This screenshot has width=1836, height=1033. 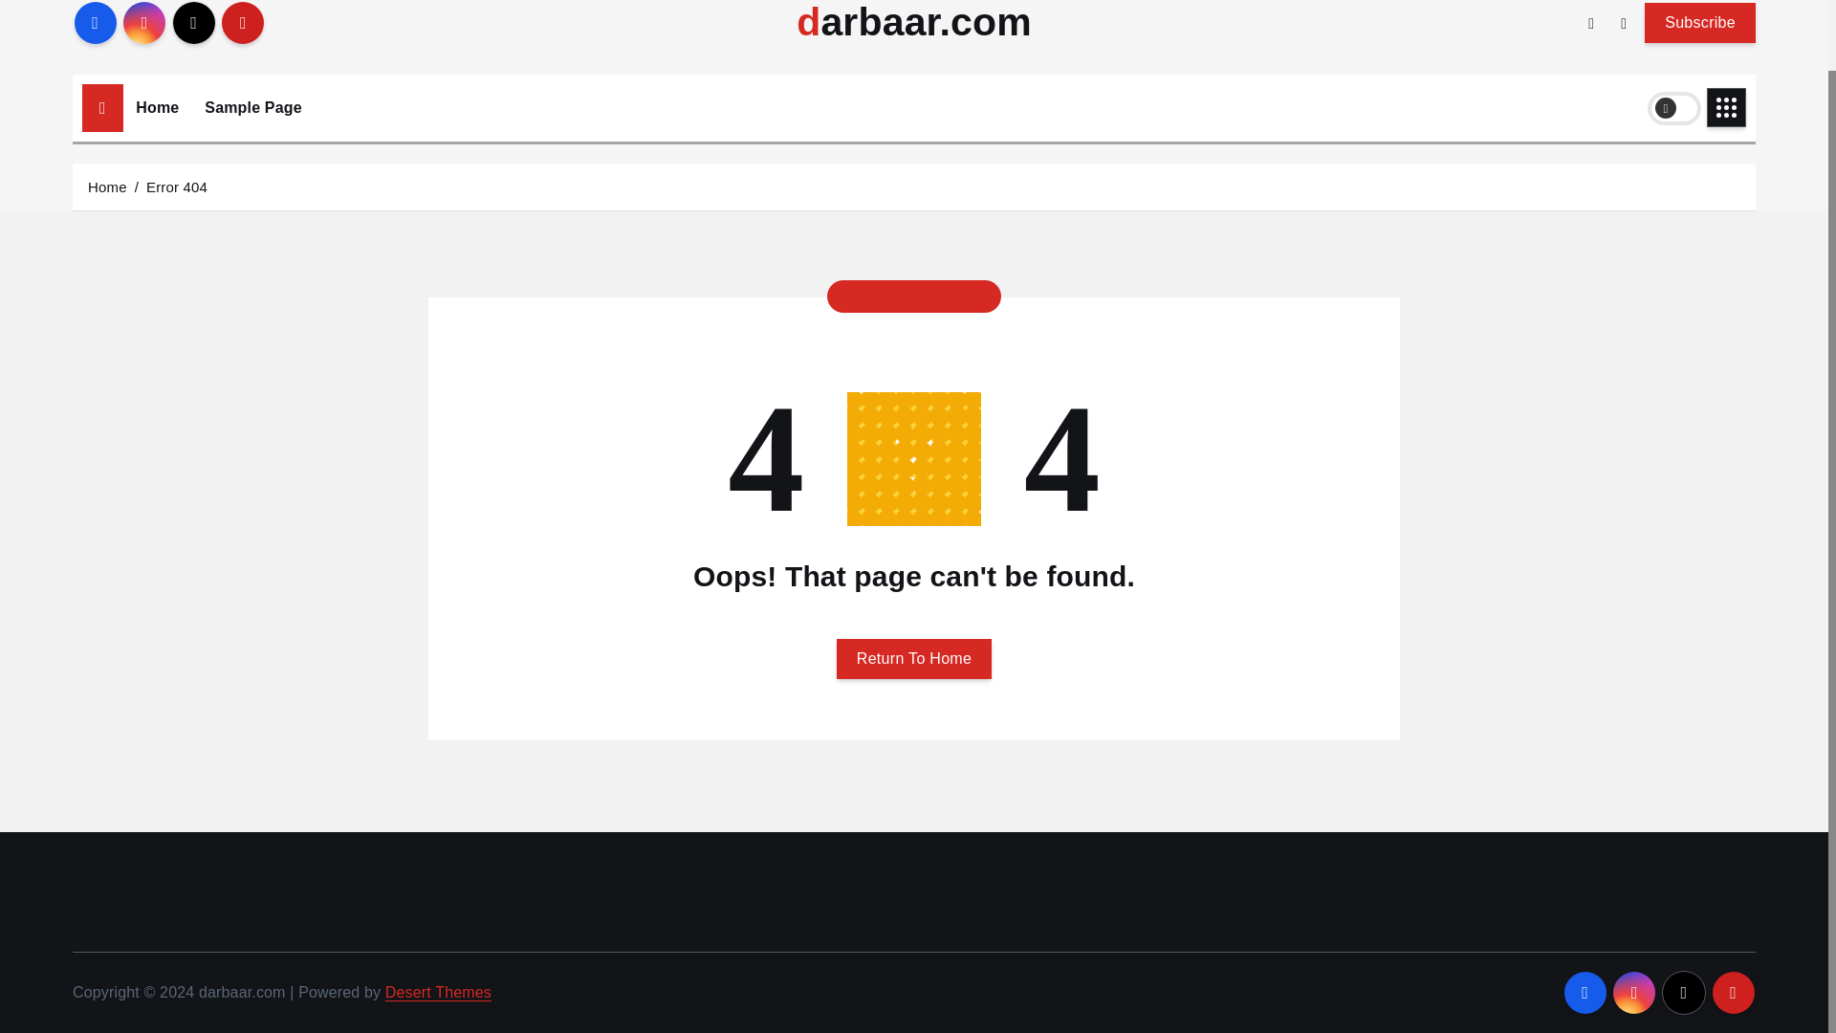 What do you see at coordinates (914, 23) in the screenshot?
I see `darbaar.com` at bounding box center [914, 23].